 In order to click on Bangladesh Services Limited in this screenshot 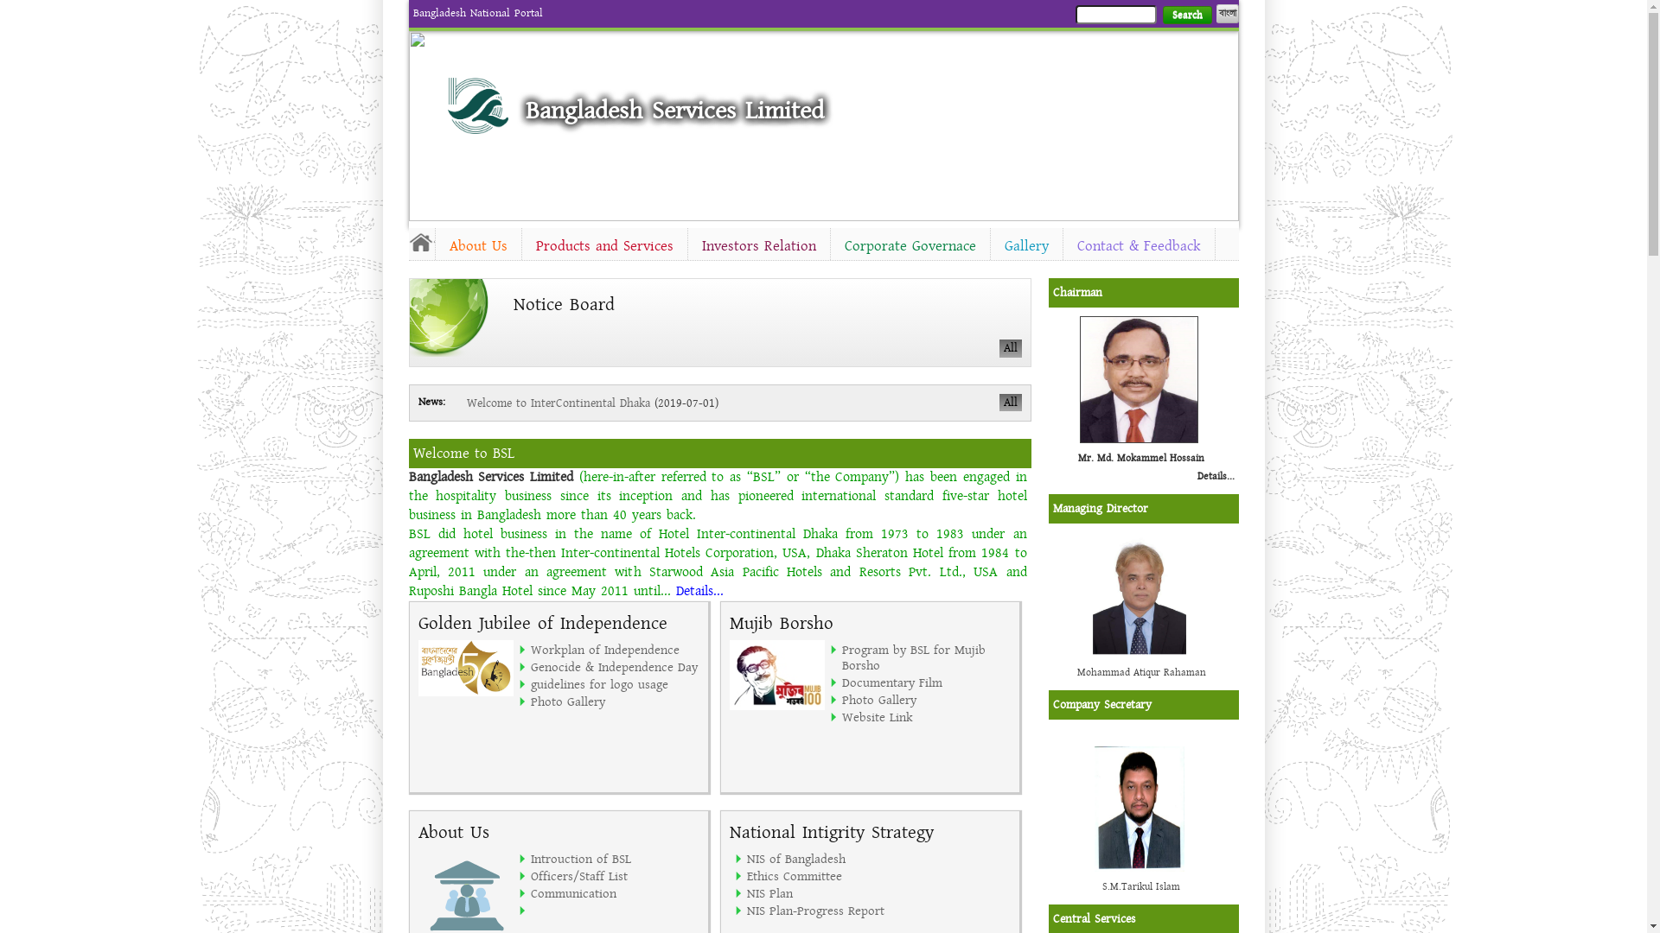, I will do `click(674, 111)`.